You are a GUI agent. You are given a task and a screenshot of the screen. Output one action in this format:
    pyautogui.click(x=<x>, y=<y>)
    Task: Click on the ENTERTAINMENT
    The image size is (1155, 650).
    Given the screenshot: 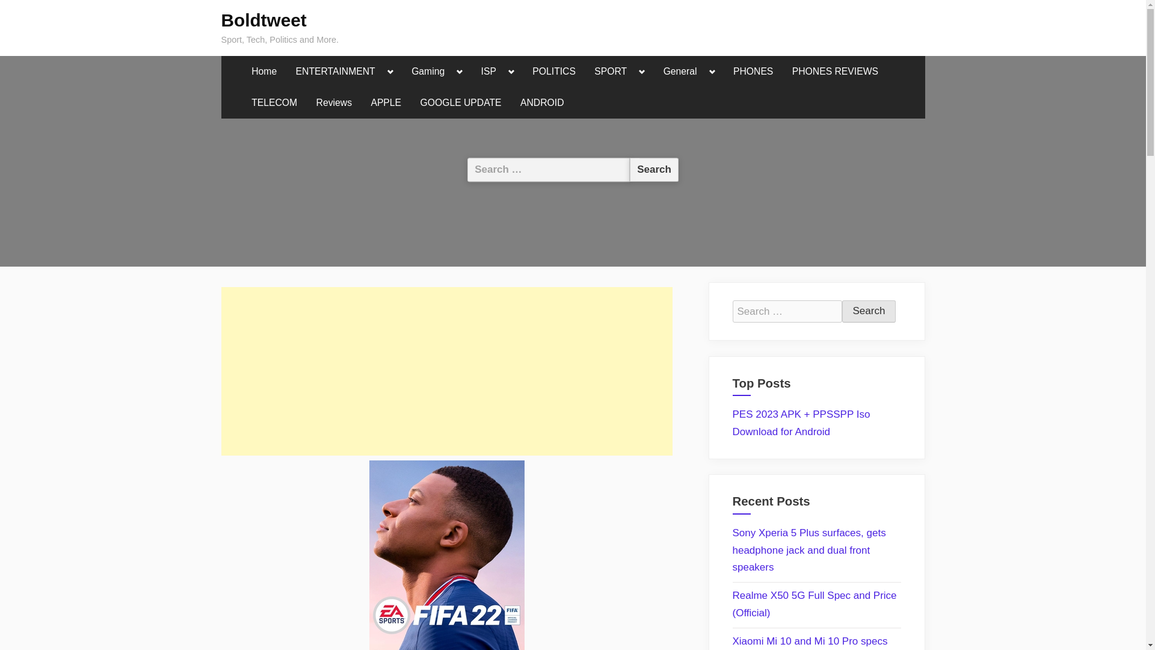 What is the action you would take?
    pyautogui.click(x=336, y=72)
    